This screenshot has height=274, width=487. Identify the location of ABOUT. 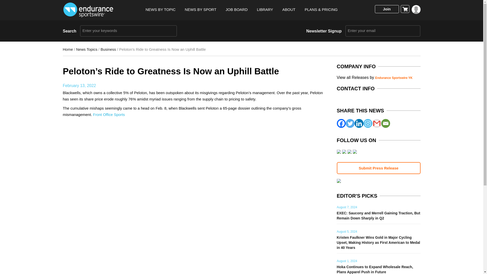
(289, 10).